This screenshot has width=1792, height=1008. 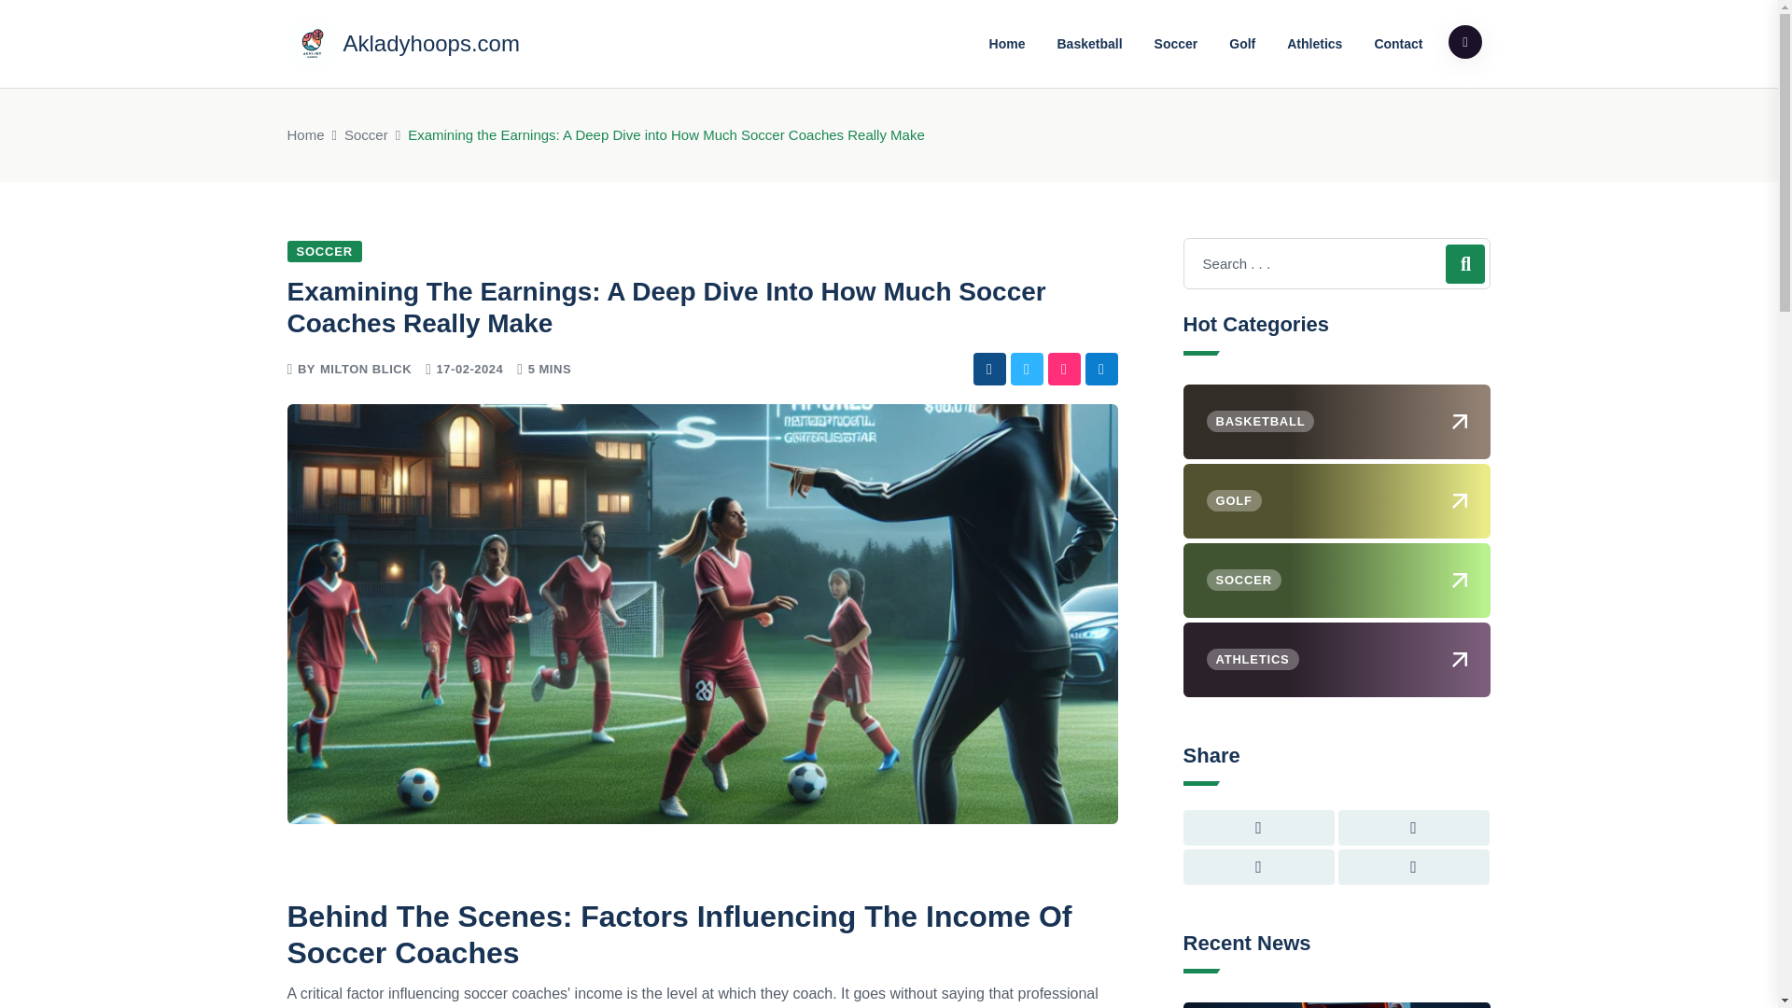 I want to click on SOCCER, so click(x=324, y=251).